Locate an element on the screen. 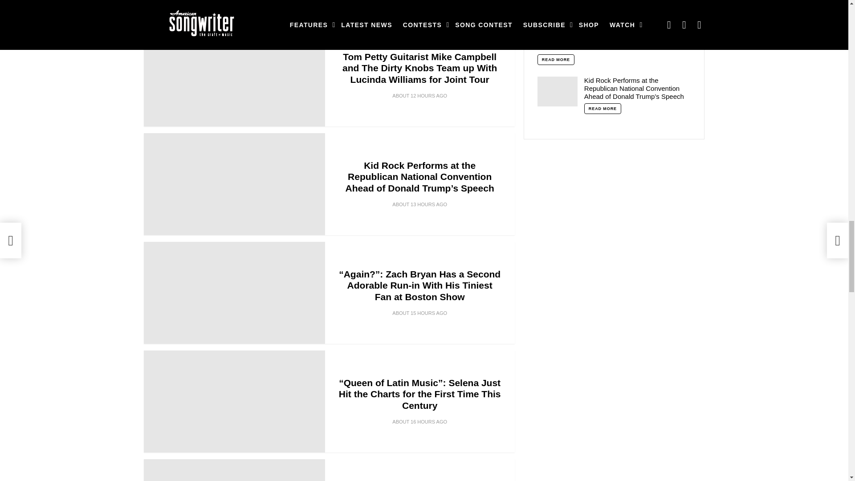  July 18, 2024, 6:01 pm is located at coordinates (419, 204).